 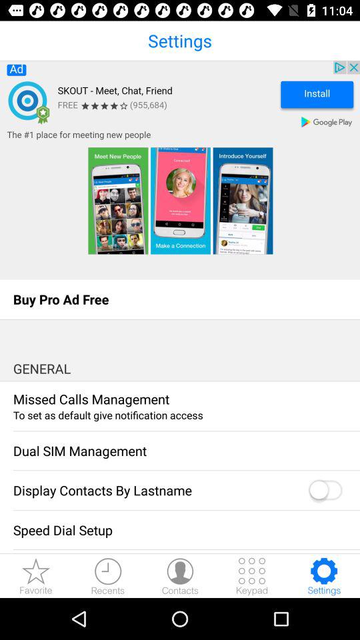 What do you see at coordinates (36, 576) in the screenshot?
I see `add to favourites` at bounding box center [36, 576].